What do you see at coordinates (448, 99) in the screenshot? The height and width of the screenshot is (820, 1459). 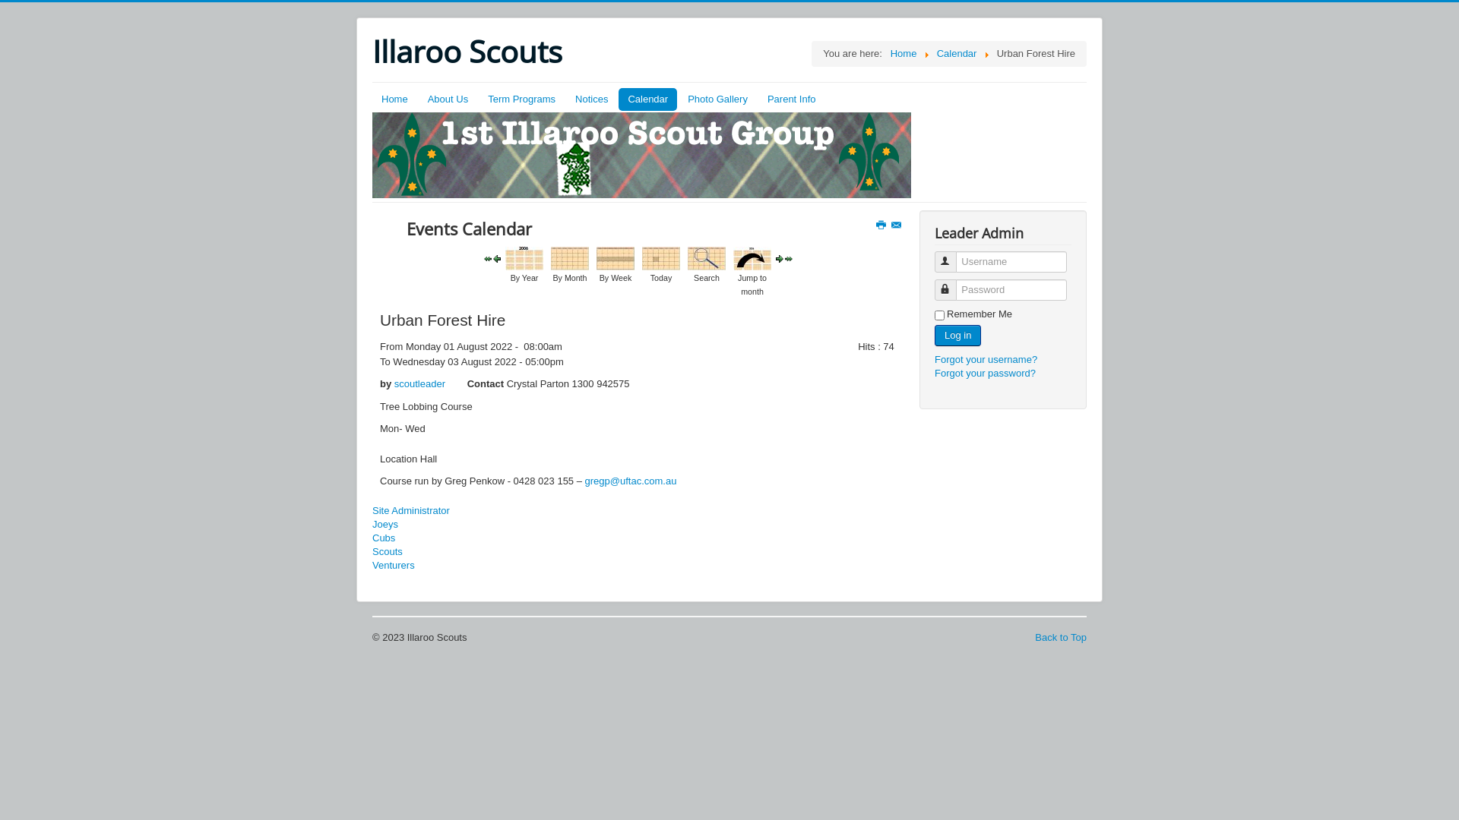 I see `About Us` at bounding box center [448, 99].